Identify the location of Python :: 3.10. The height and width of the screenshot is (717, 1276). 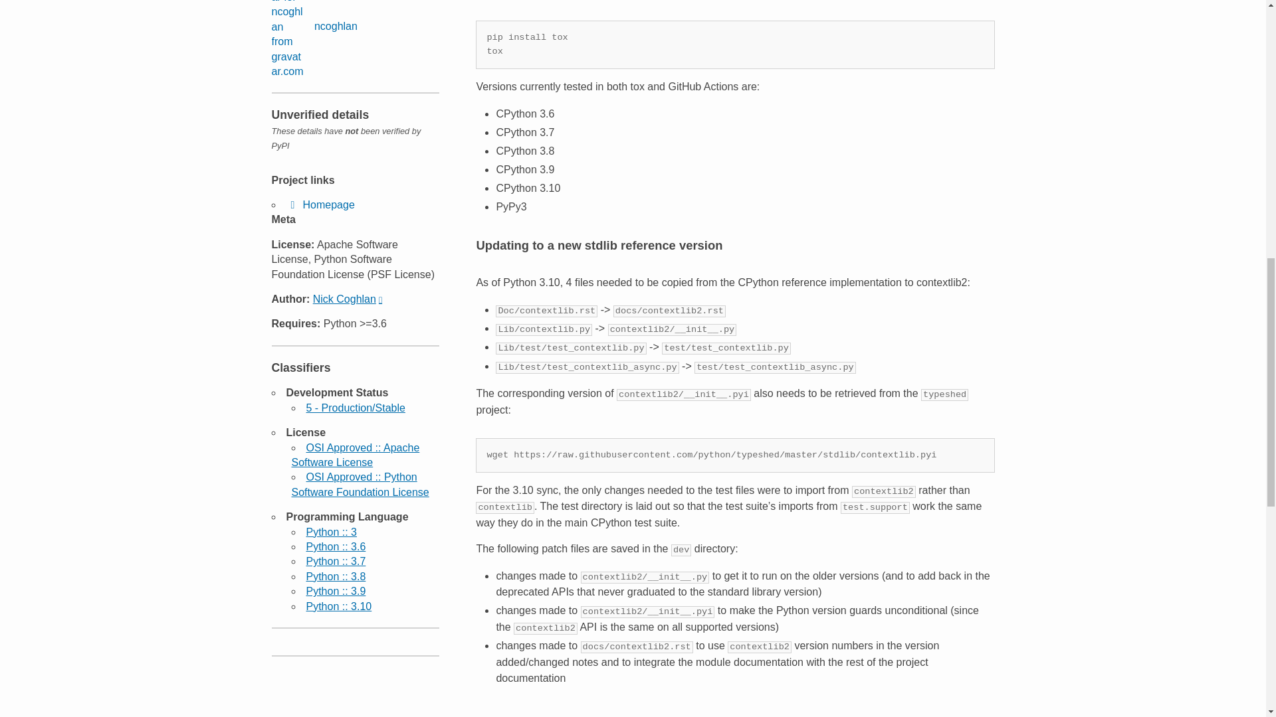
(338, 607).